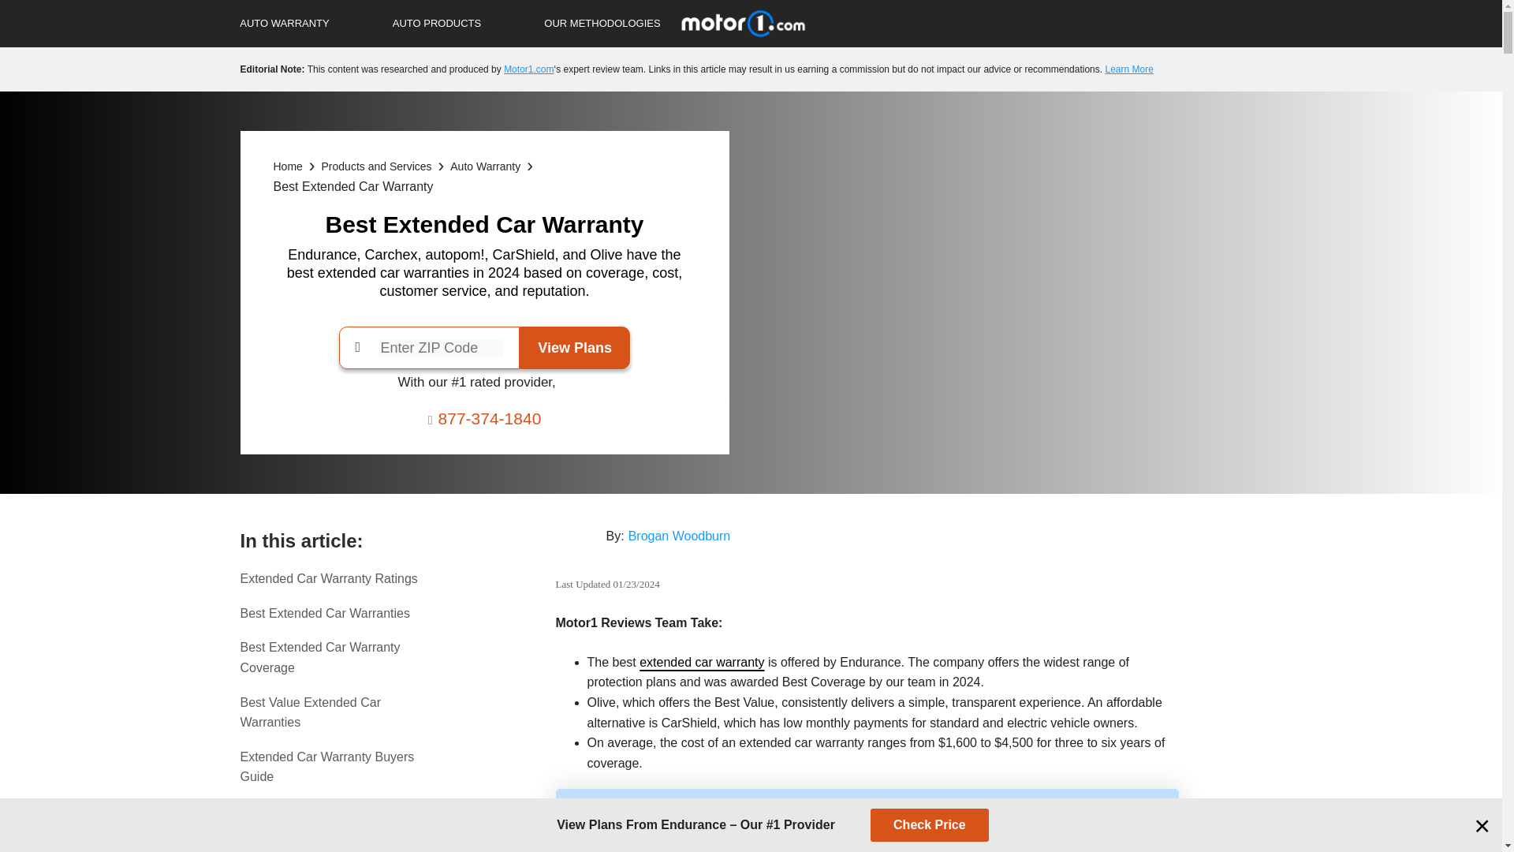 Image resolution: width=1514 pixels, height=852 pixels. What do you see at coordinates (602, 24) in the screenshot?
I see `OUR METHODOLOGIES` at bounding box center [602, 24].